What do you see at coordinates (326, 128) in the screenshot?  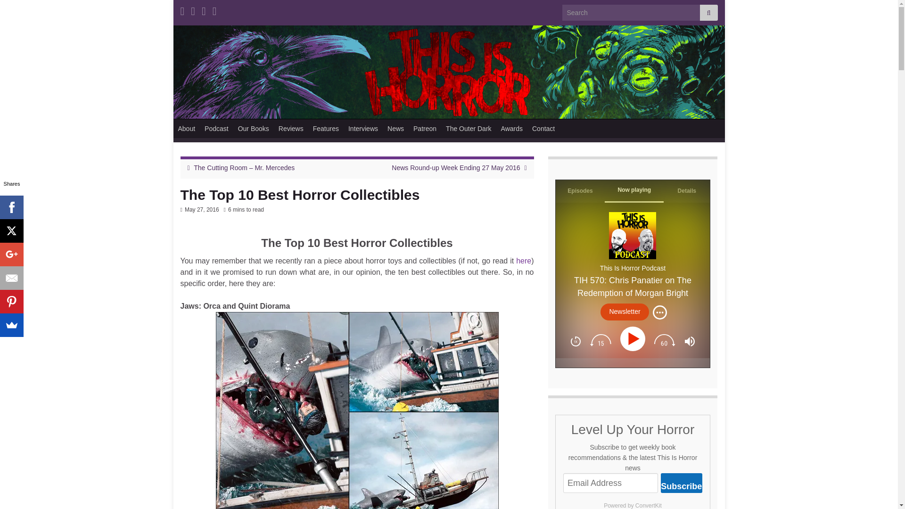 I see `Features` at bounding box center [326, 128].